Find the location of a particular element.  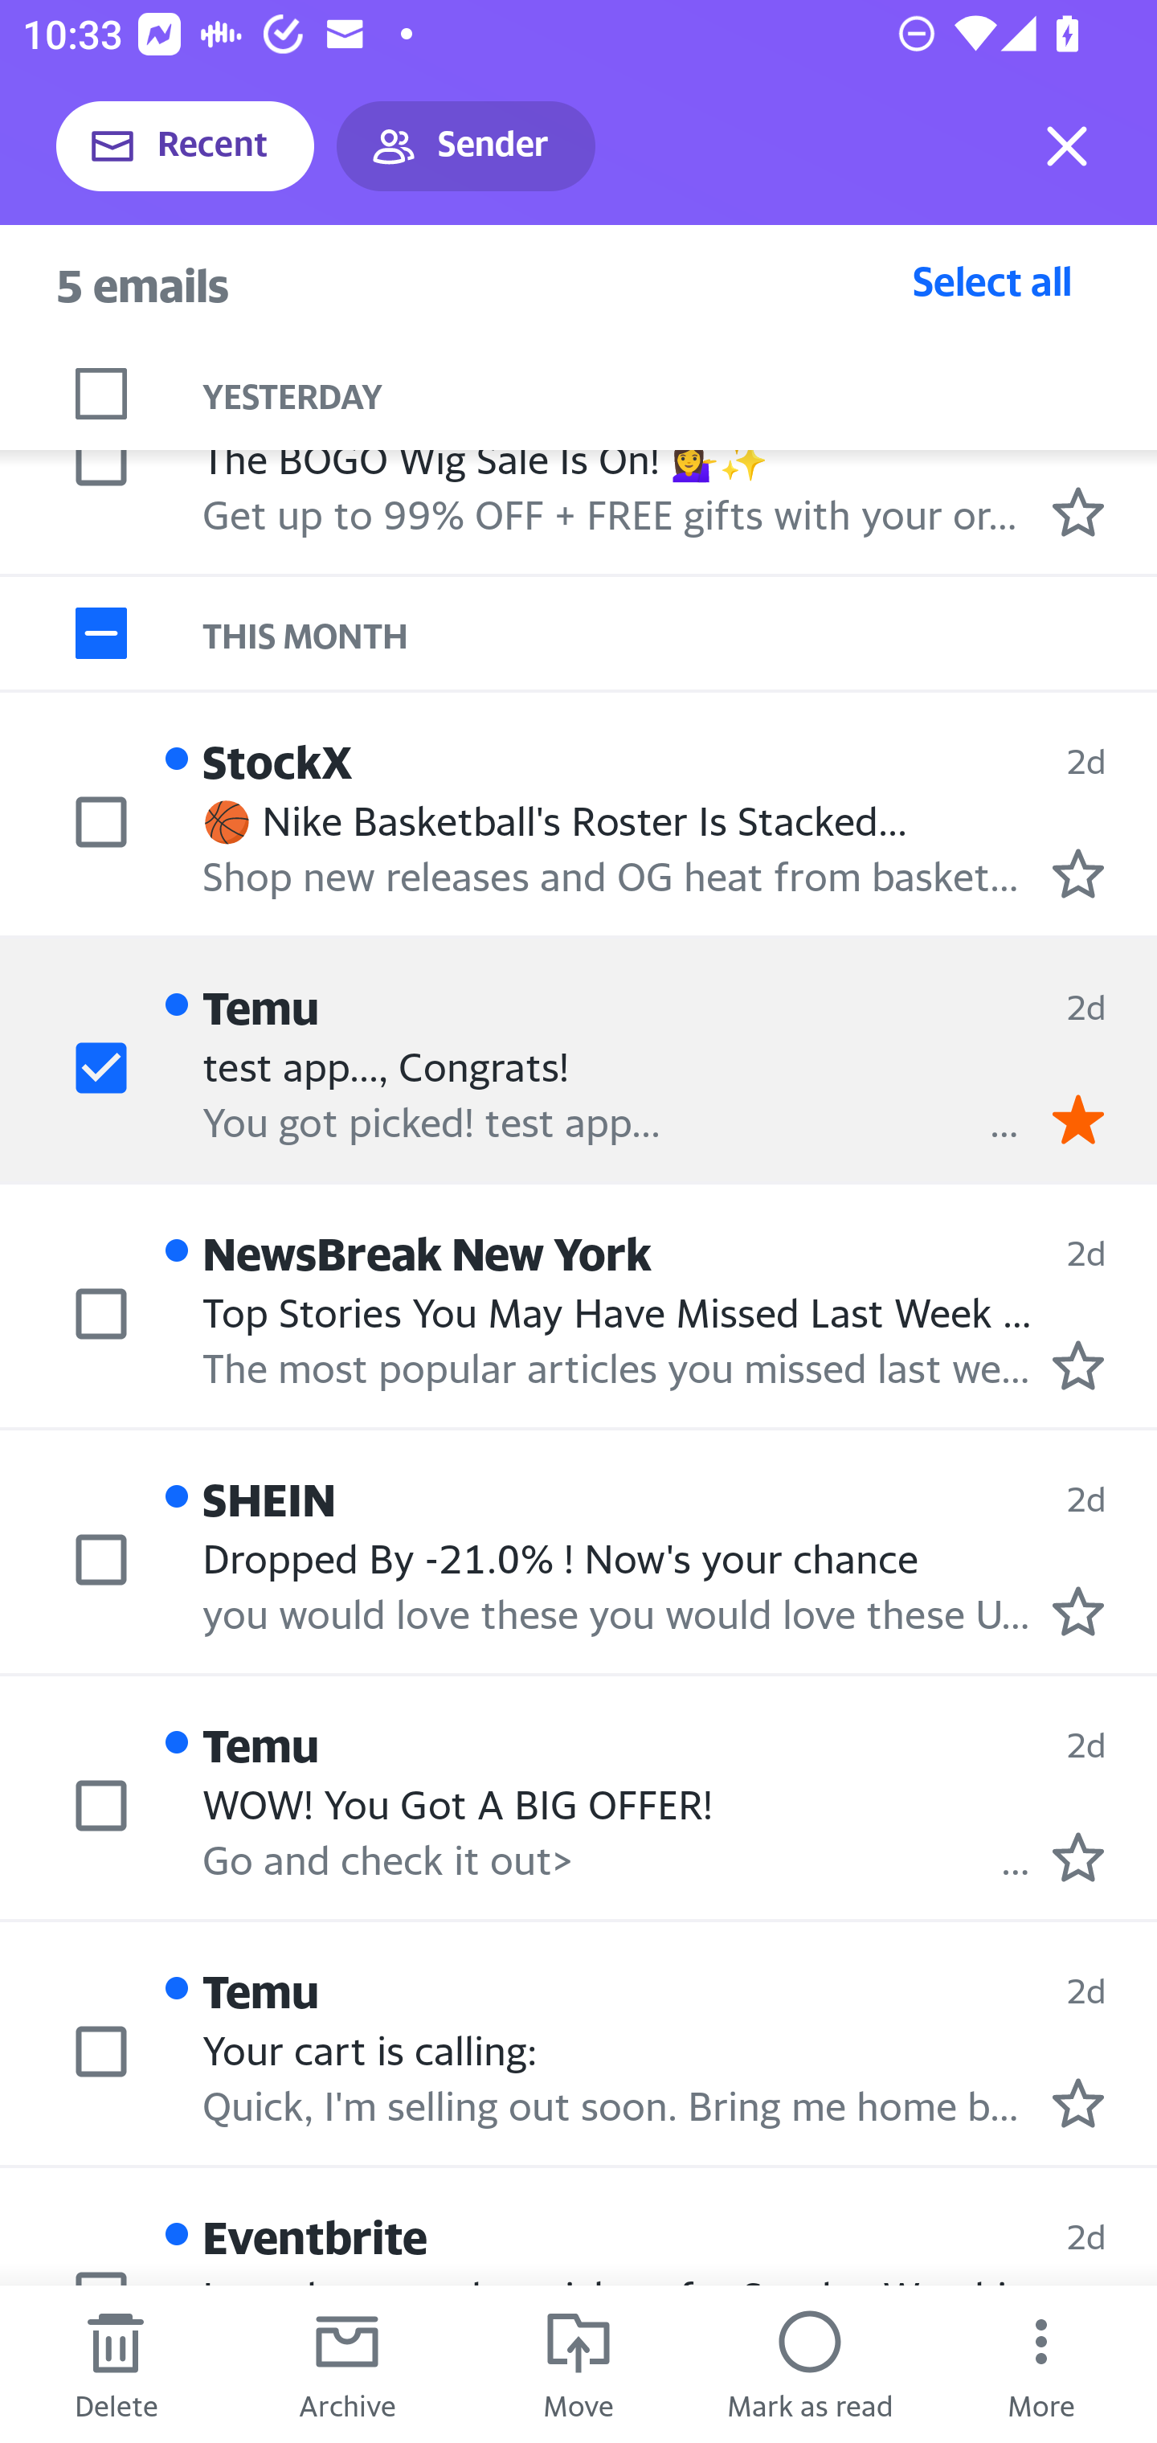

Mark as starred. is located at coordinates (1078, 873).